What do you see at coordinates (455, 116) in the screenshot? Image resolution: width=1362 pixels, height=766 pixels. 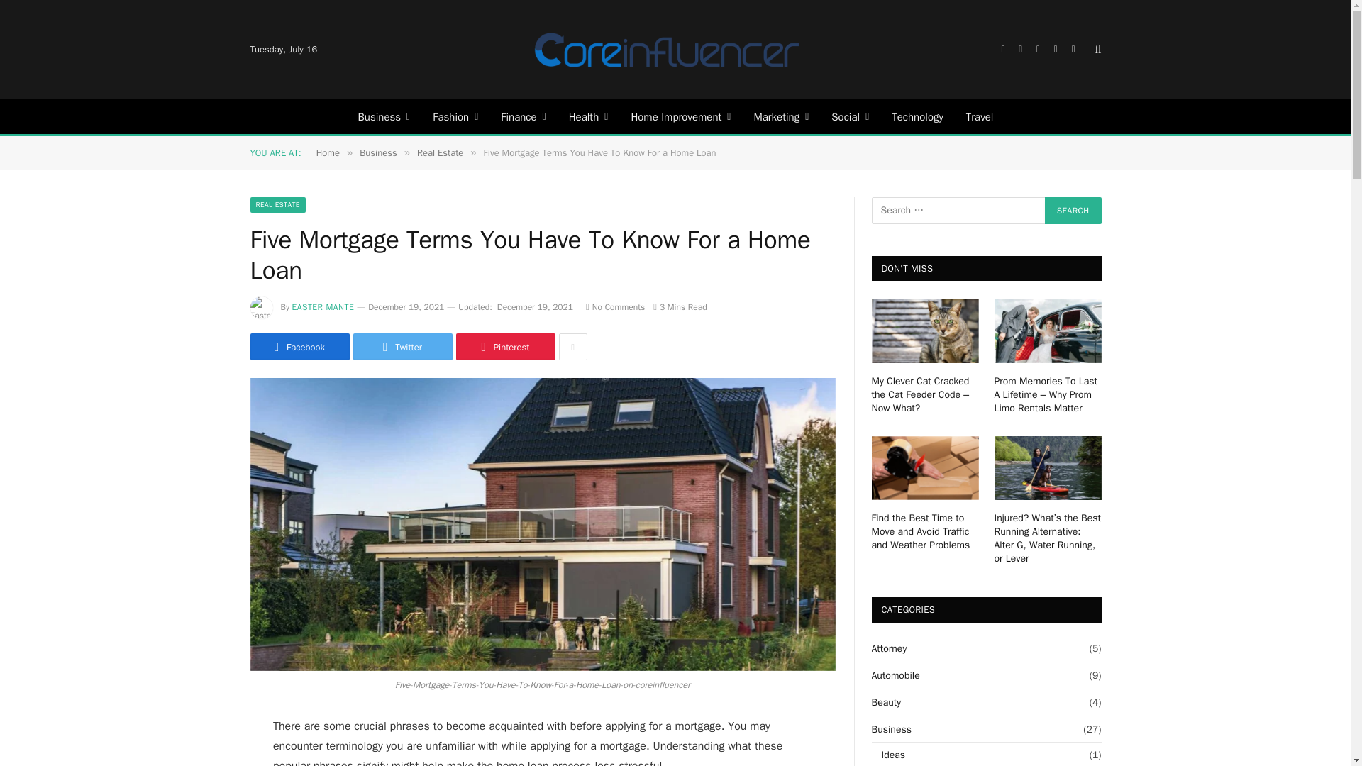 I see `Fashion` at bounding box center [455, 116].